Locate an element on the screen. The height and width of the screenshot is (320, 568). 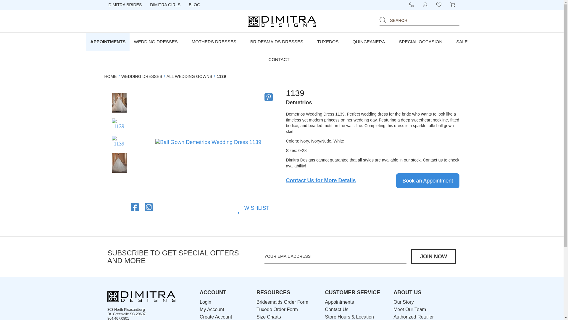
DIMITRA BRIDES is located at coordinates (125, 5).